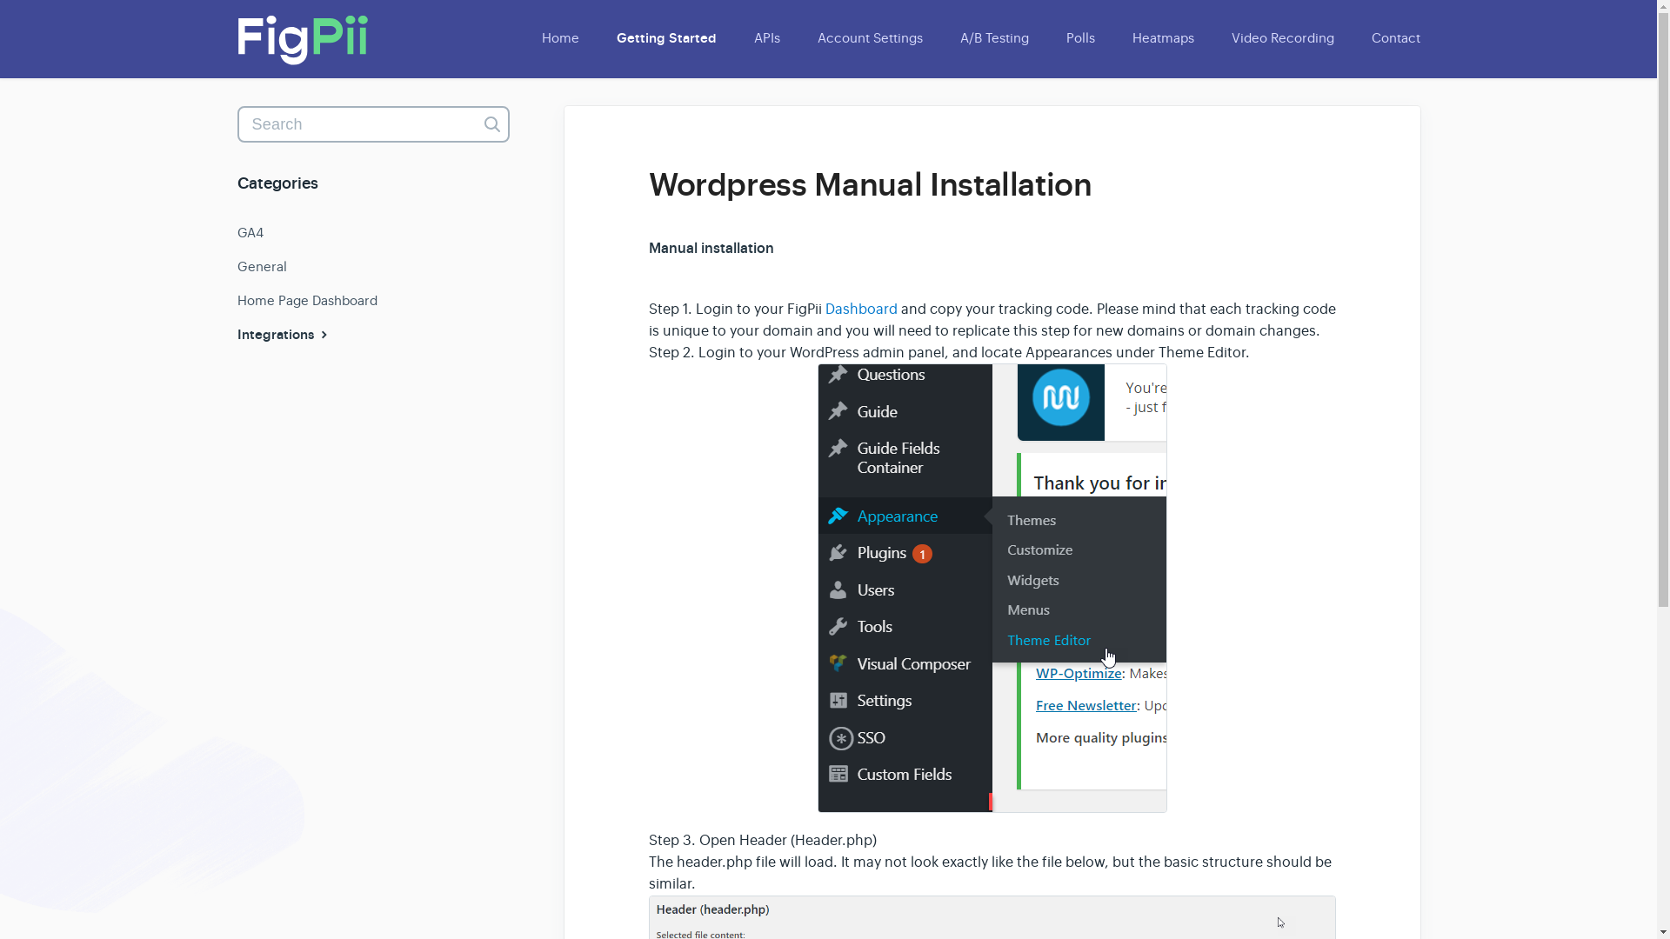 Image resolution: width=1670 pixels, height=939 pixels. I want to click on Video Recording, so click(1282, 38).